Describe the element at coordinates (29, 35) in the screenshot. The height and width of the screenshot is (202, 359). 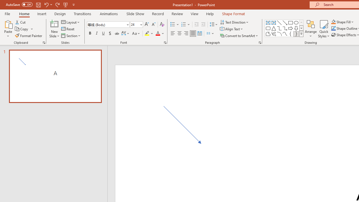
I see `Format Painter` at that location.